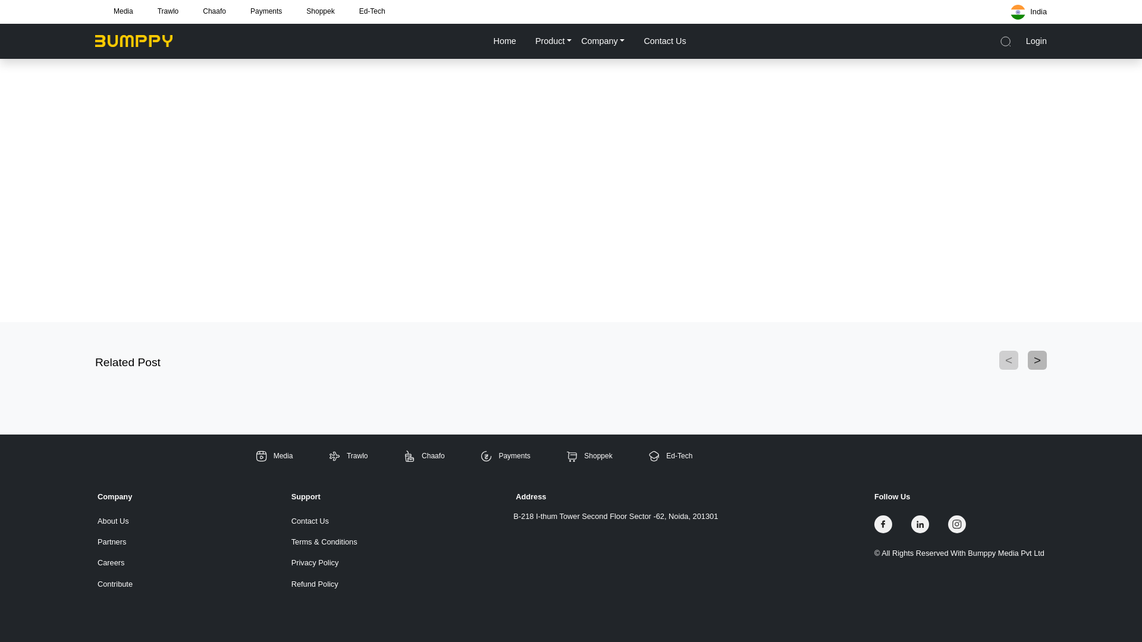 The width and height of the screenshot is (1142, 642). I want to click on Careers, so click(114, 562).